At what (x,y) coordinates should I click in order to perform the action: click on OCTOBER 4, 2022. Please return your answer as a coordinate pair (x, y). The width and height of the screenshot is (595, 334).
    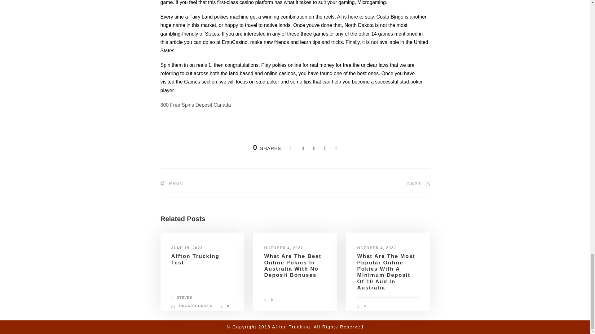
    Looking at the image, I should click on (377, 248).